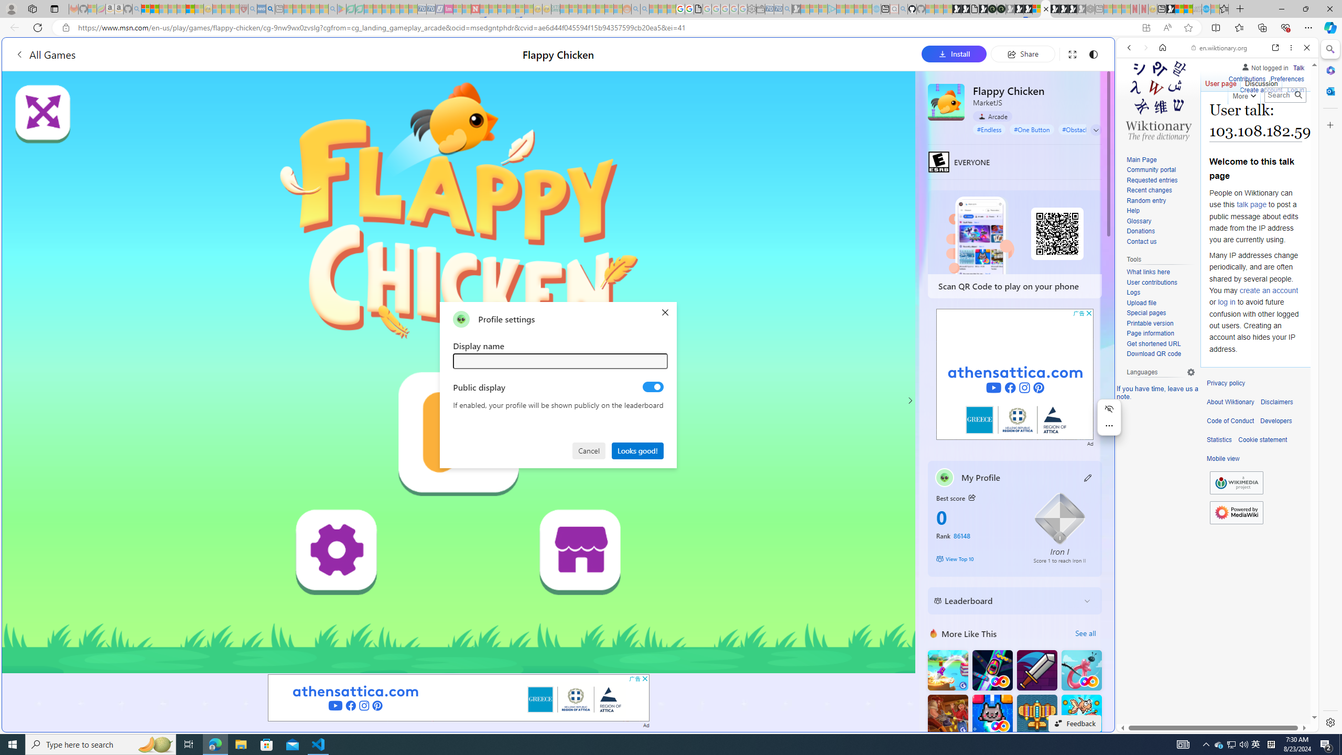 This screenshot has height=755, width=1342. I want to click on Latest Politics News & Archive | Newsweek.com - Sleeping, so click(475, 9).